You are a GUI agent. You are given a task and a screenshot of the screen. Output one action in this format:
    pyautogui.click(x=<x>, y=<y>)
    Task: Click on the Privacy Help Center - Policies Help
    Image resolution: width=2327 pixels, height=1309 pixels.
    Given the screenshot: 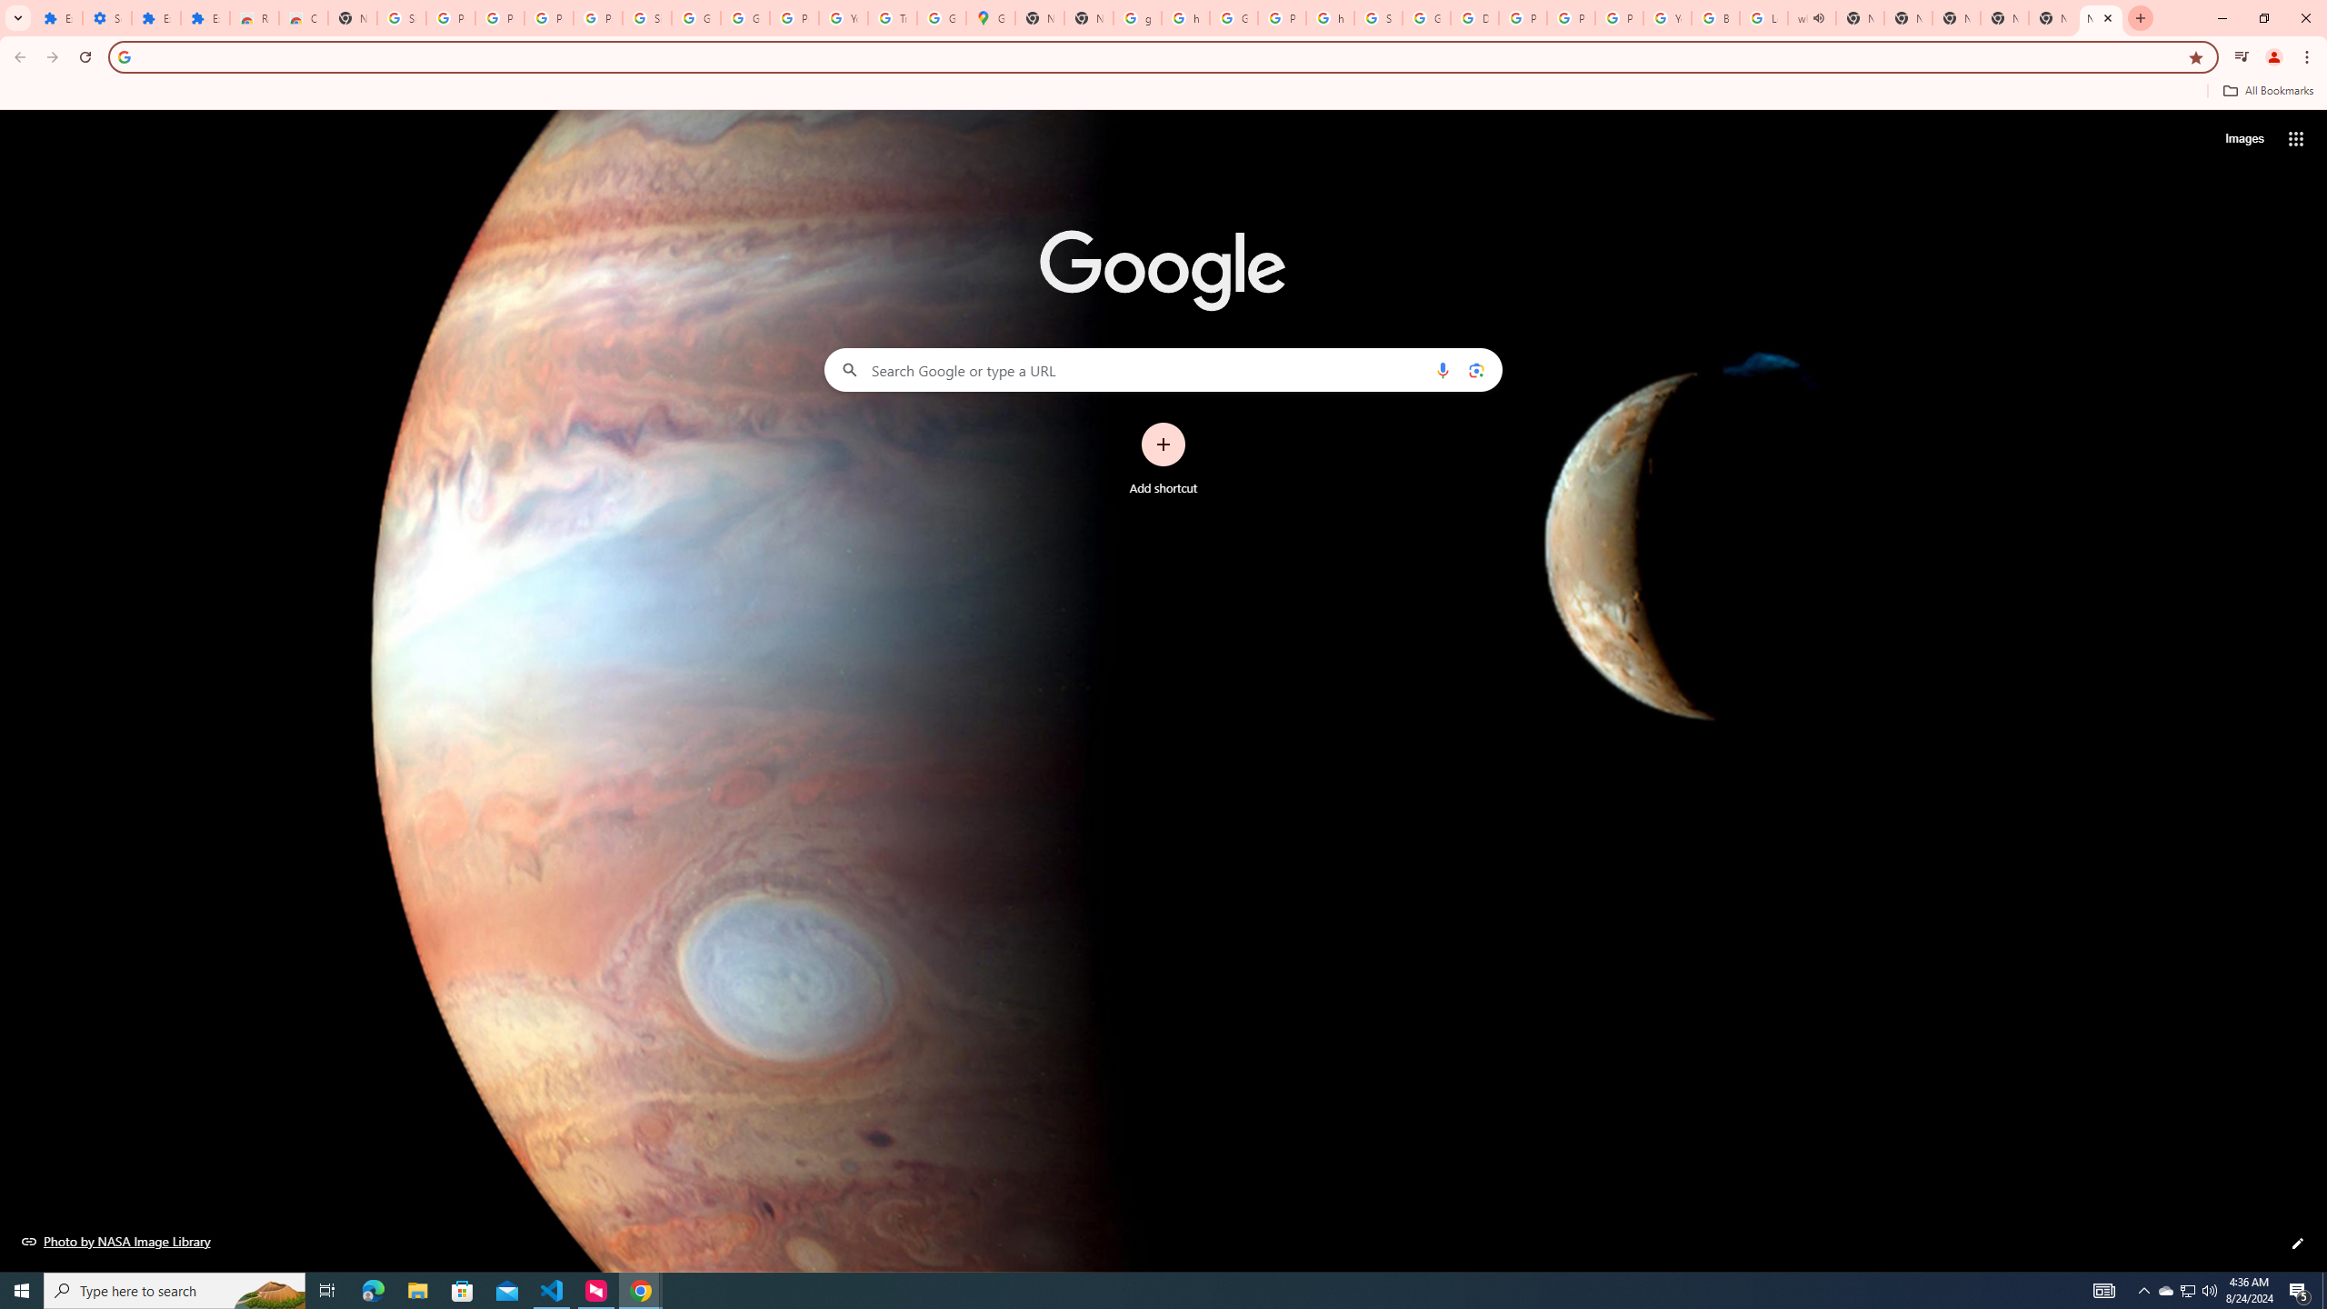 What is the action you would take?
    pyautogui.click(x=1571, y=18)
    